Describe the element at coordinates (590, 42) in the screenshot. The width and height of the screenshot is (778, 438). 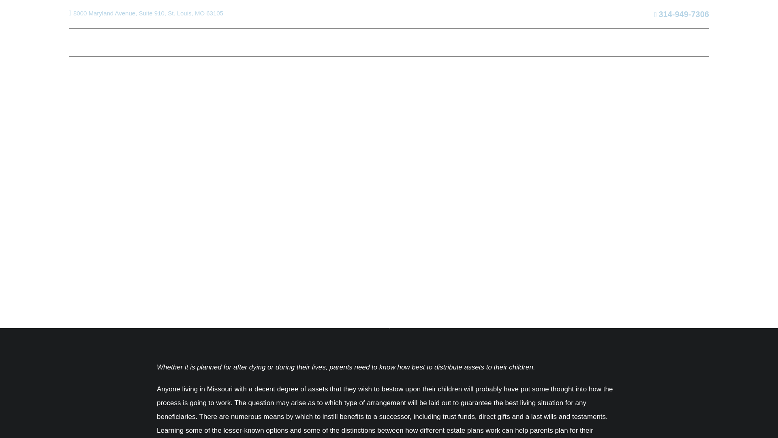
I see `CONTACT` at that location.